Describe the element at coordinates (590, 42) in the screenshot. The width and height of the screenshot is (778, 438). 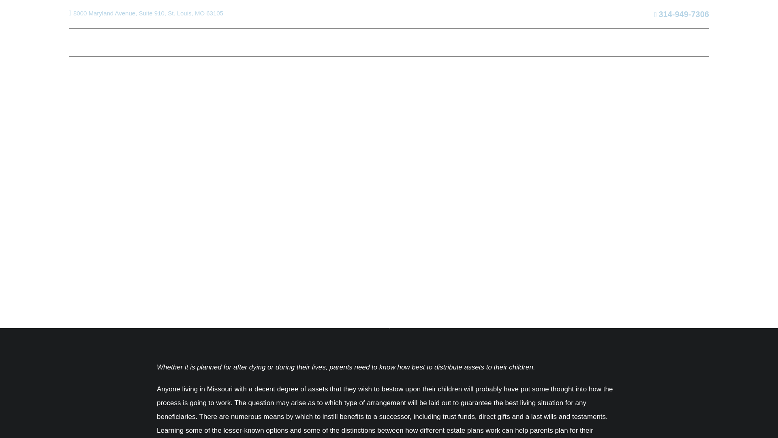
I see `CONTACT` at that location.